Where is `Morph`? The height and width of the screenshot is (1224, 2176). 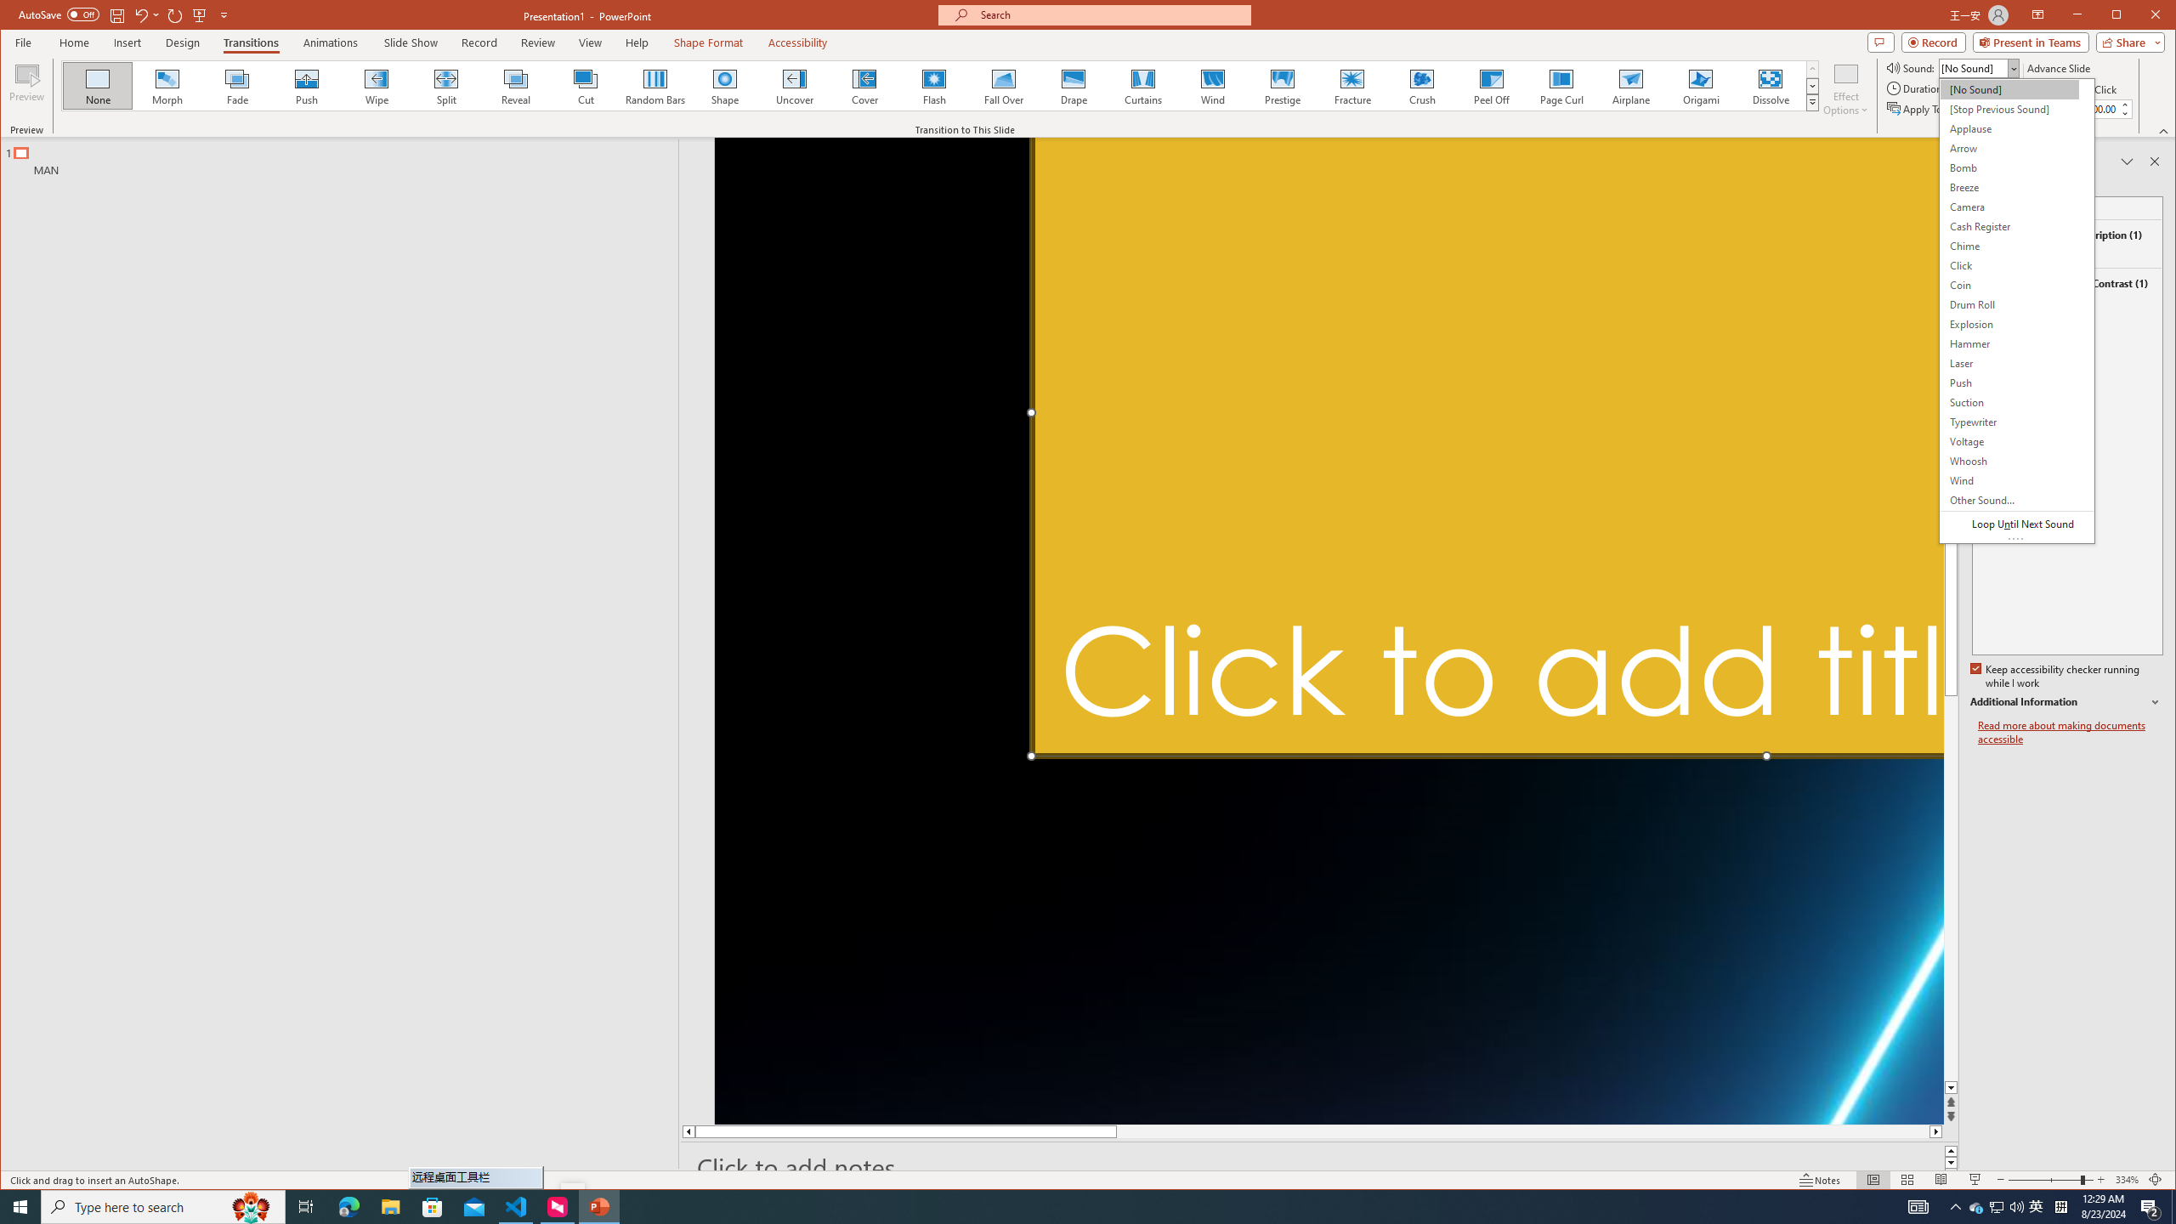
Morph is located at coordinates (167, 86).